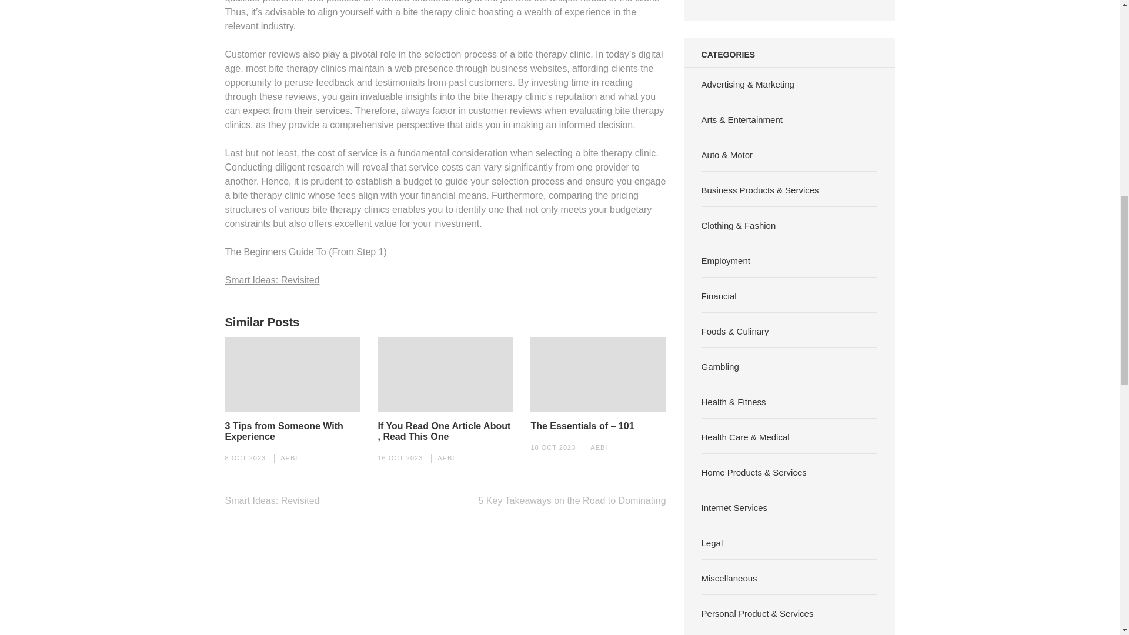  What do you see at coordinates (445, 432) in the screenshot?
I see `If You Read One Article About , Read This One` at bounding box center [445, 432].